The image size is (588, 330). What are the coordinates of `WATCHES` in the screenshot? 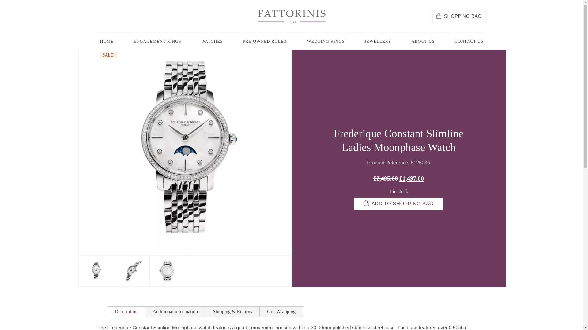 It's located at (212, 42).